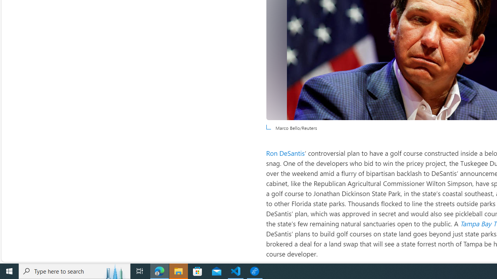  Describe the element at coordinates (285, 153) in the screenshot. I see `Ron DeSantis` at that location.